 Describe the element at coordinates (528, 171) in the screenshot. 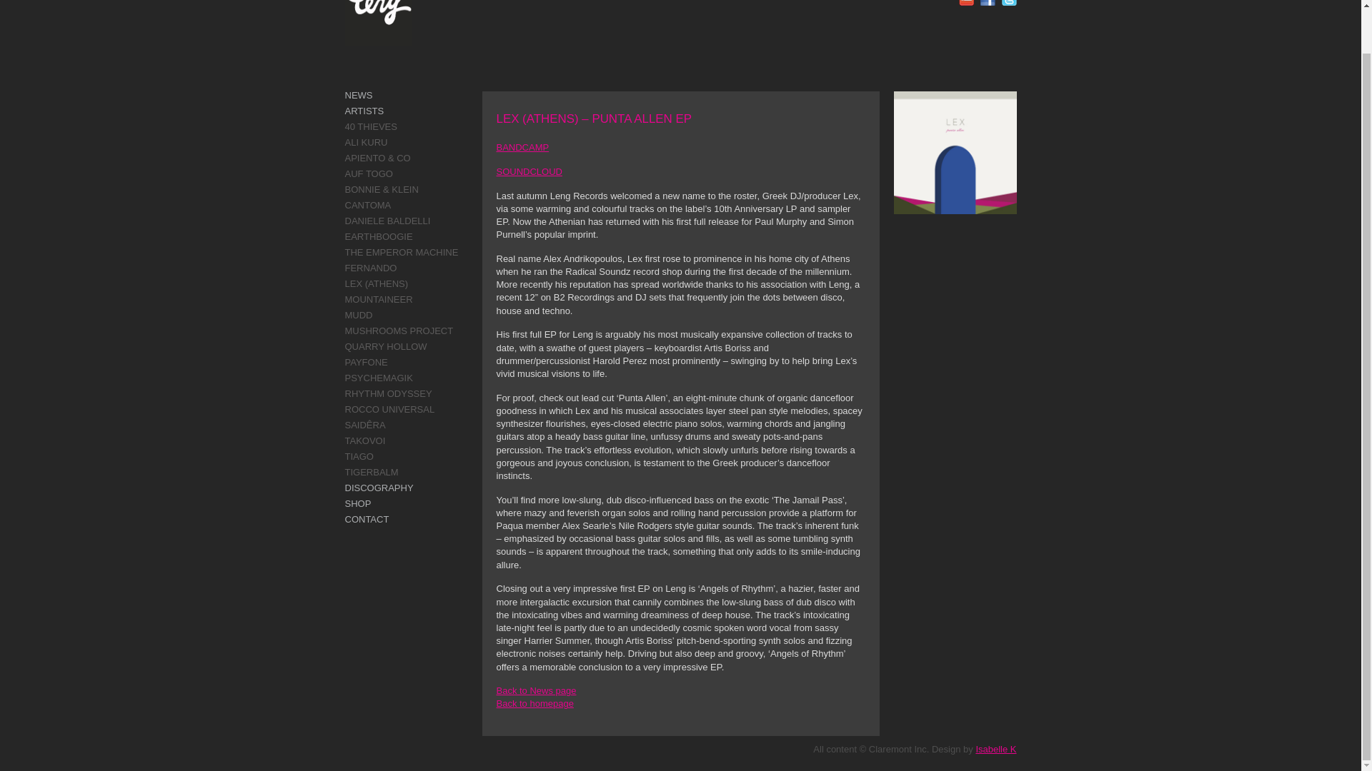

I see `SOUNDCLOUD` at that location.